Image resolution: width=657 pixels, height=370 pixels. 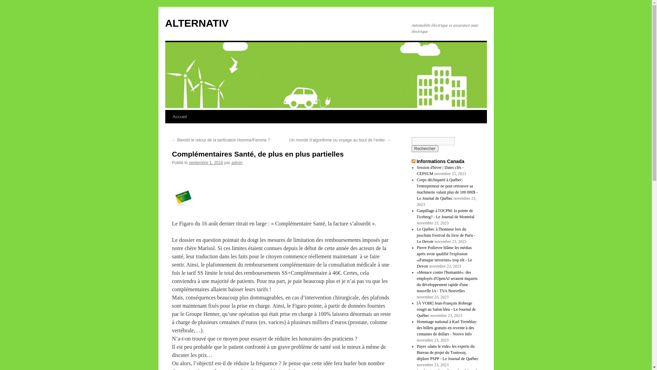 I want to click on Rechercher, so click(x=425, y=149).